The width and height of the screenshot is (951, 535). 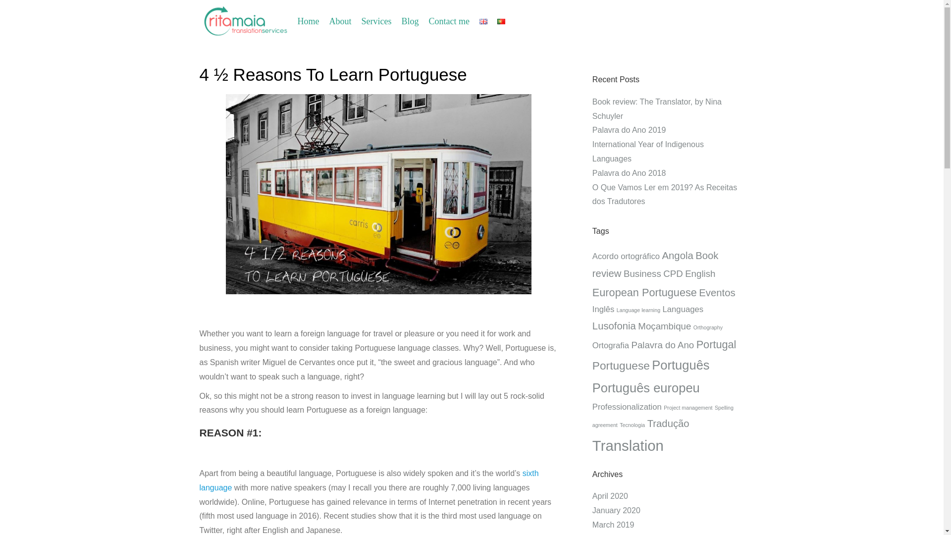 What do you see at coordinates (629, 173) in the screenshot?
I see `Palavra do Ano 2018` at bounding box center [629, 173].